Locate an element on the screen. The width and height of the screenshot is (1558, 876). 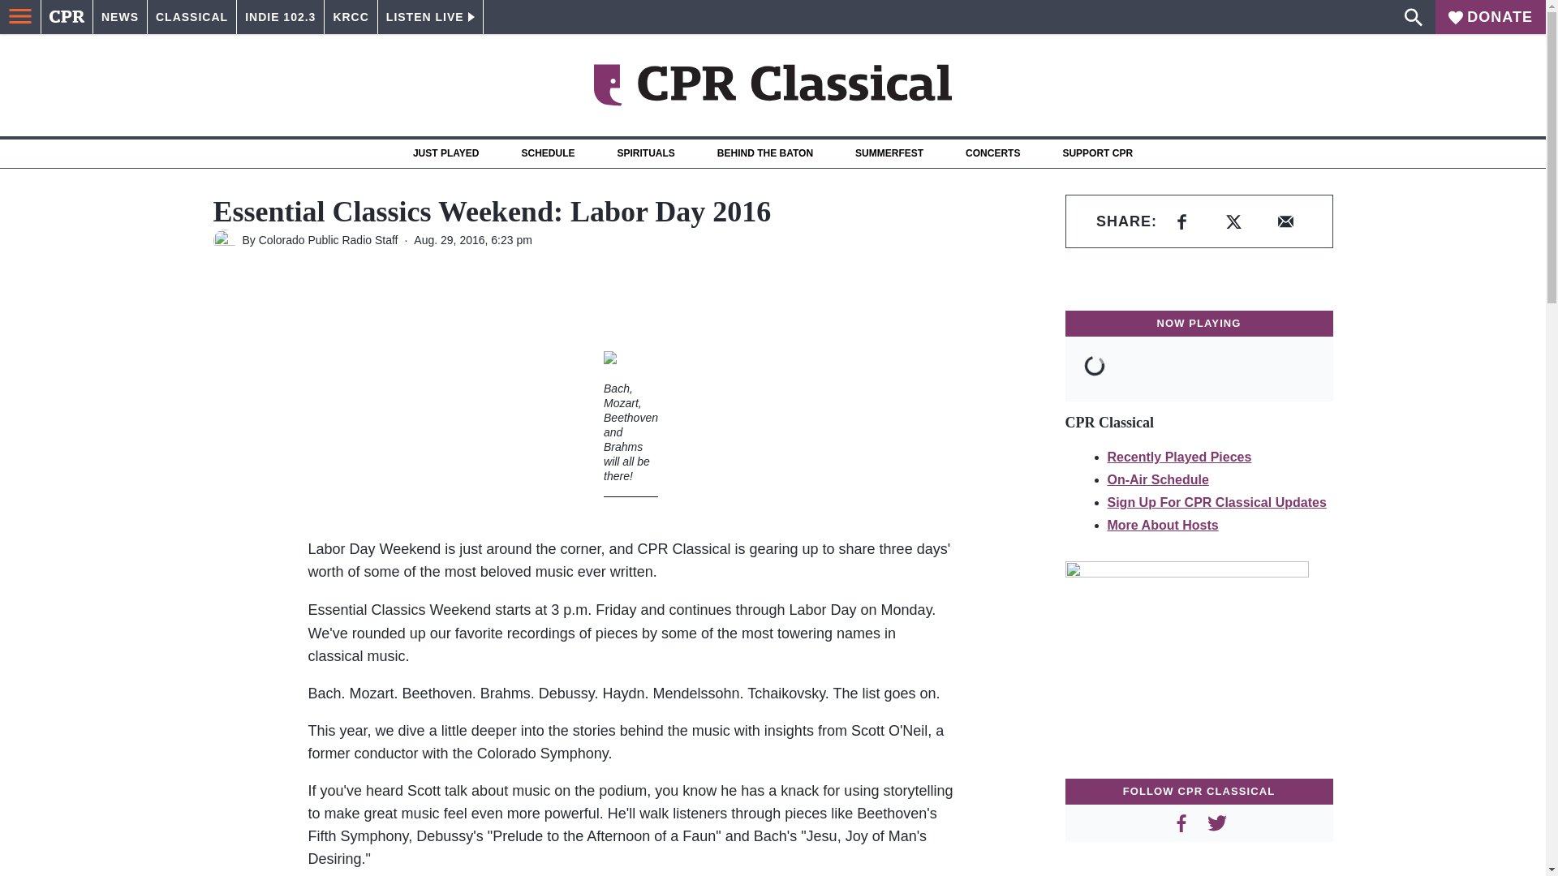
KRCC is located at coordinates (351, 17).